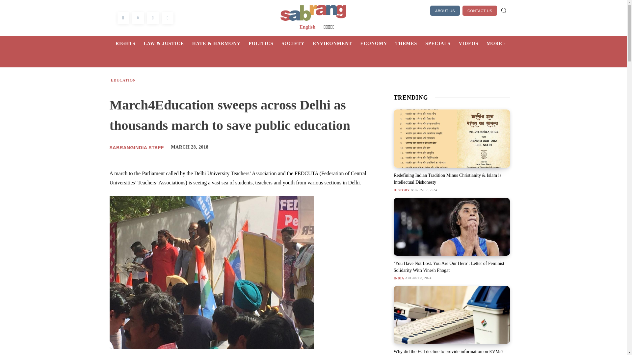 The width and height of the screenshot is (632, 355). Describe the element at coordinates (167, 18) in the screenshot. I see `Youtube` at that location.